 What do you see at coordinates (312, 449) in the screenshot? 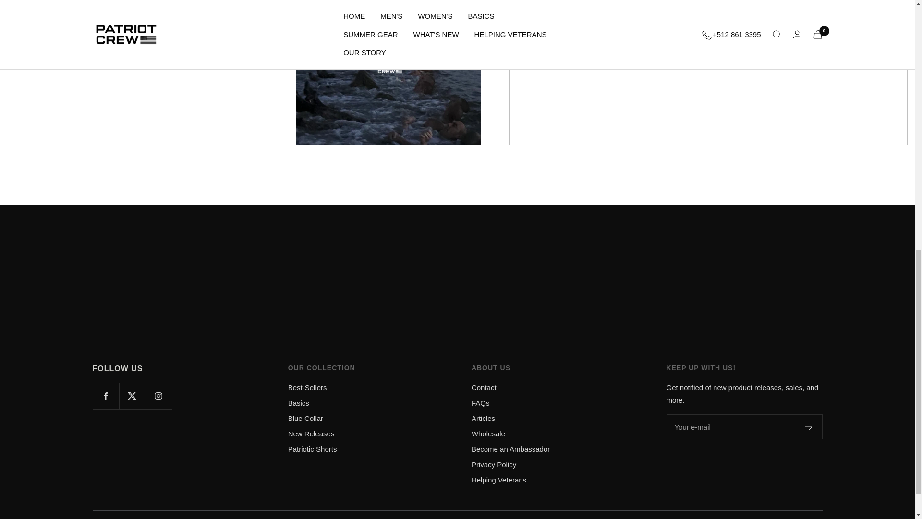
I see `Patriotic Shorts` at bounding box center [312, 449].